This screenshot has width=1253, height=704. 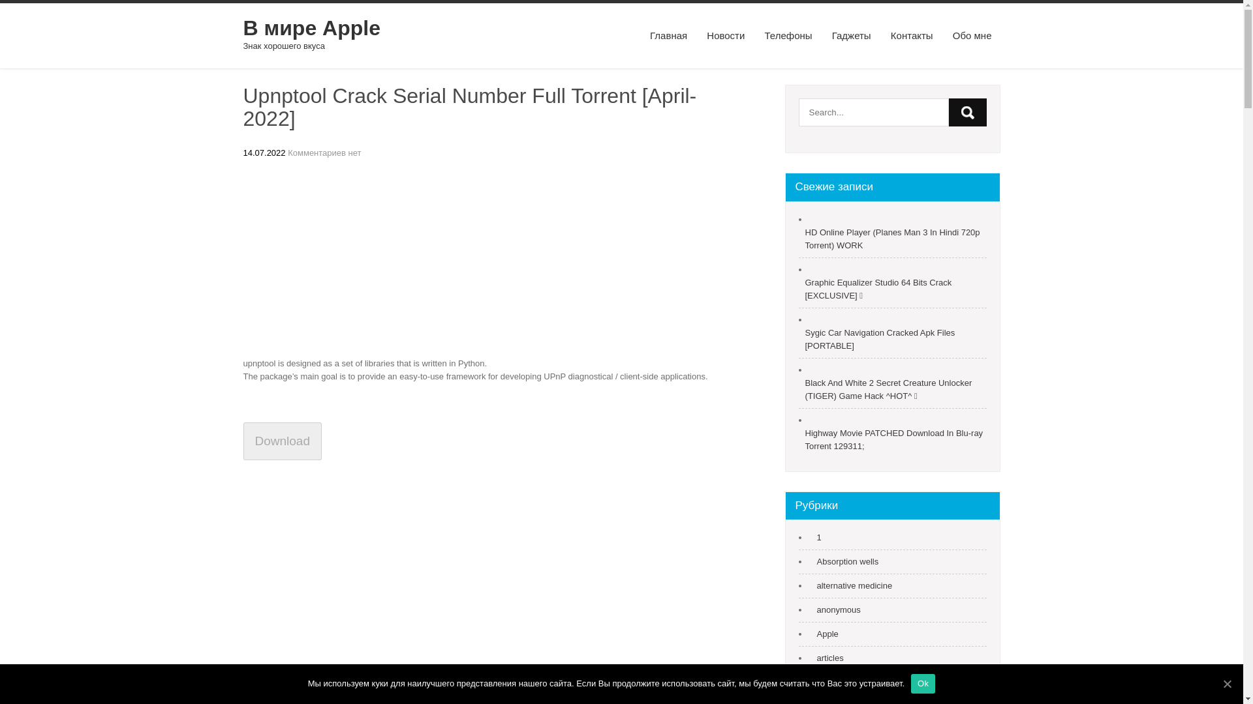 I want to click on Download, so click(x=282, y=442).